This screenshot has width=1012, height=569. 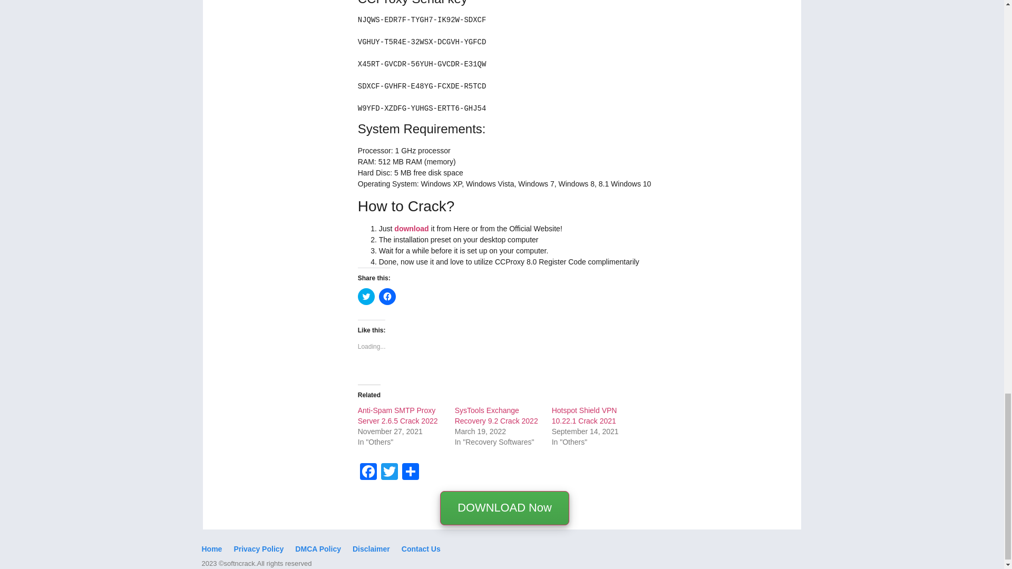 What do you see at coordinates (368, 473) in the screenshot?
I see `Facebook` at bounding box center [368, 473].